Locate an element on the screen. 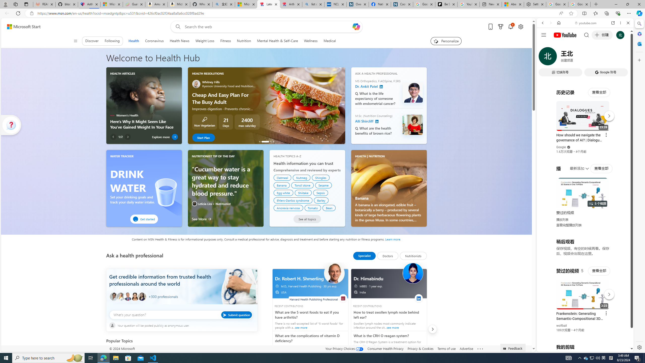 Image resolution: width=645 pixels, height=363 pixels. Wellness is located at coordinates (310, 41).